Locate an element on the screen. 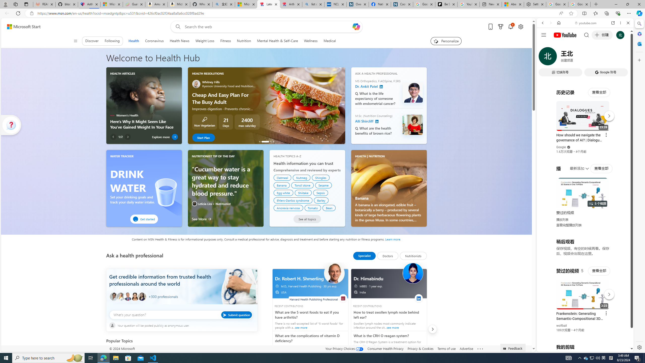 Image resolution: width=645 pixels, height=363 pixels. Wellness is located at coordinates (310, 41).